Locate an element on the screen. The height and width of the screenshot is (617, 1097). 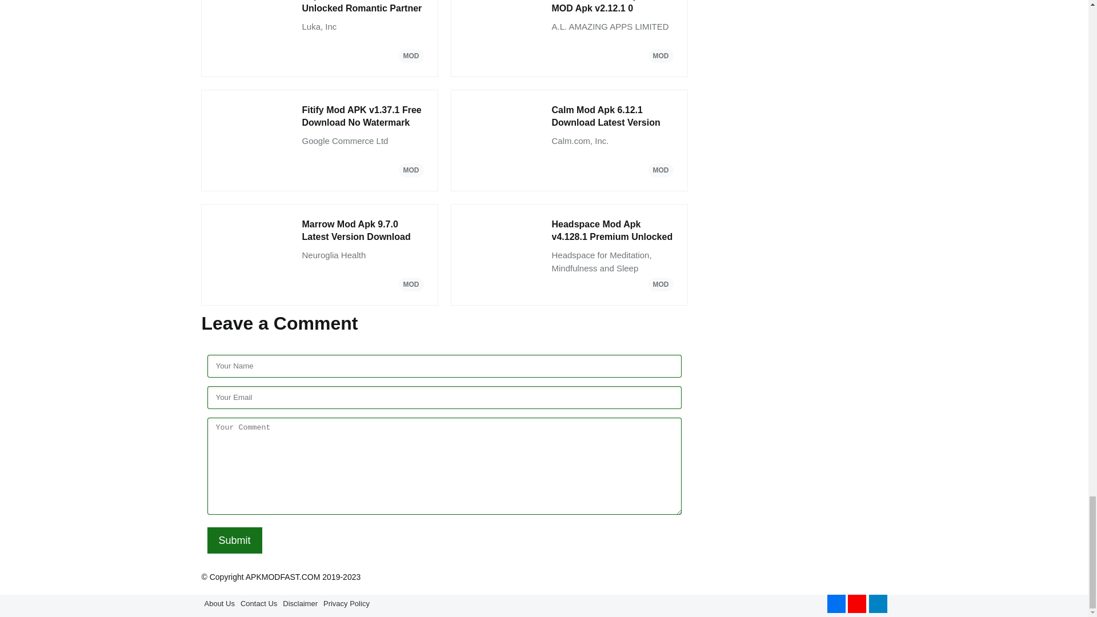
Replika Mod APK V10.4.2 Unlocked Romantic Partner is located at coordinates (362, 8).